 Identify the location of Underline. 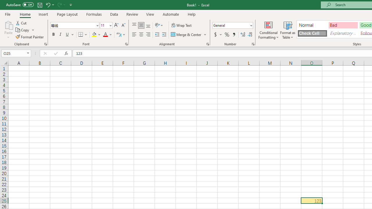
(70, 35).